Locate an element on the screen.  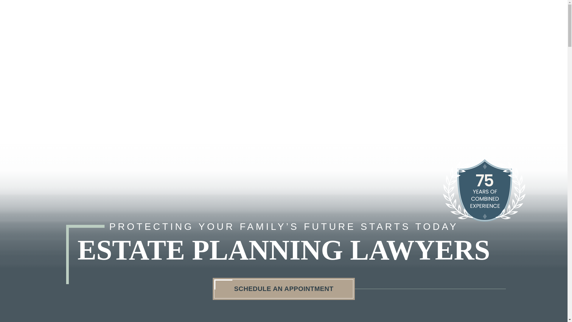
Videos is located at coordinates (364, 20).